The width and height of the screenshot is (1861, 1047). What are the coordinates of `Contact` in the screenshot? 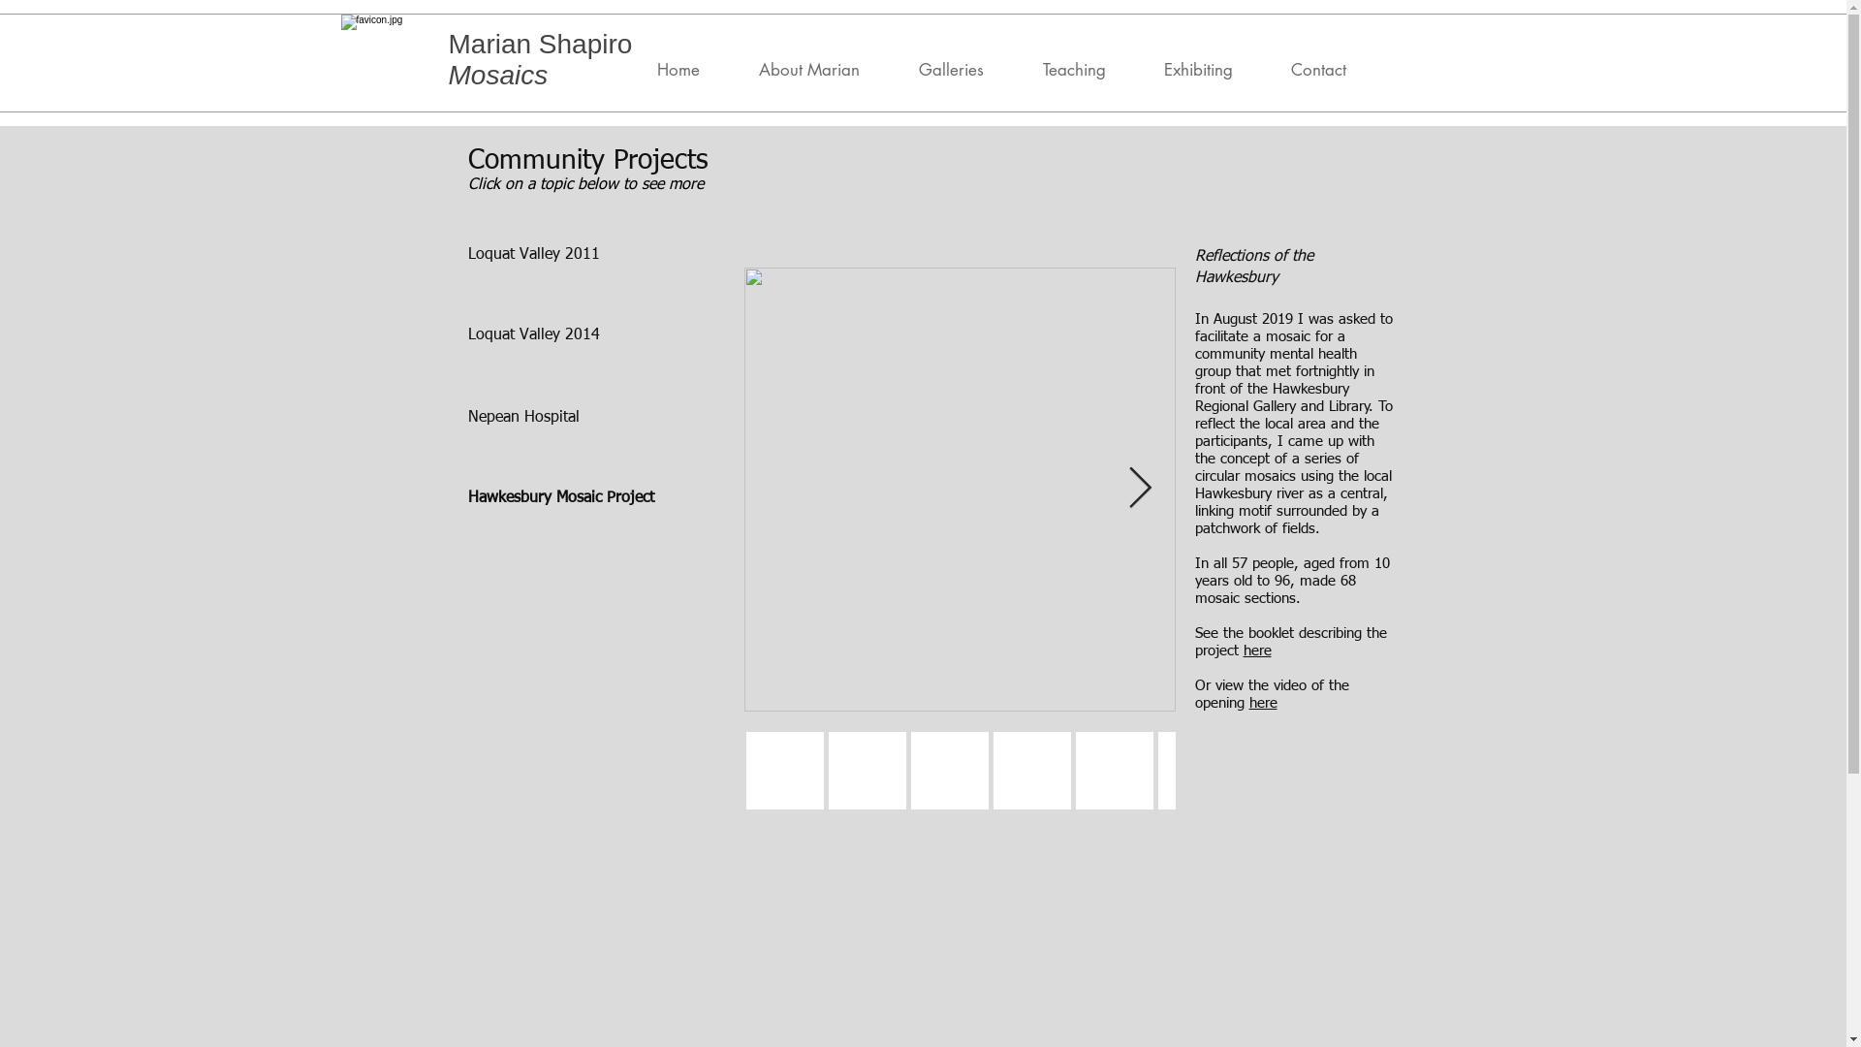 It's located at (1332, 70).